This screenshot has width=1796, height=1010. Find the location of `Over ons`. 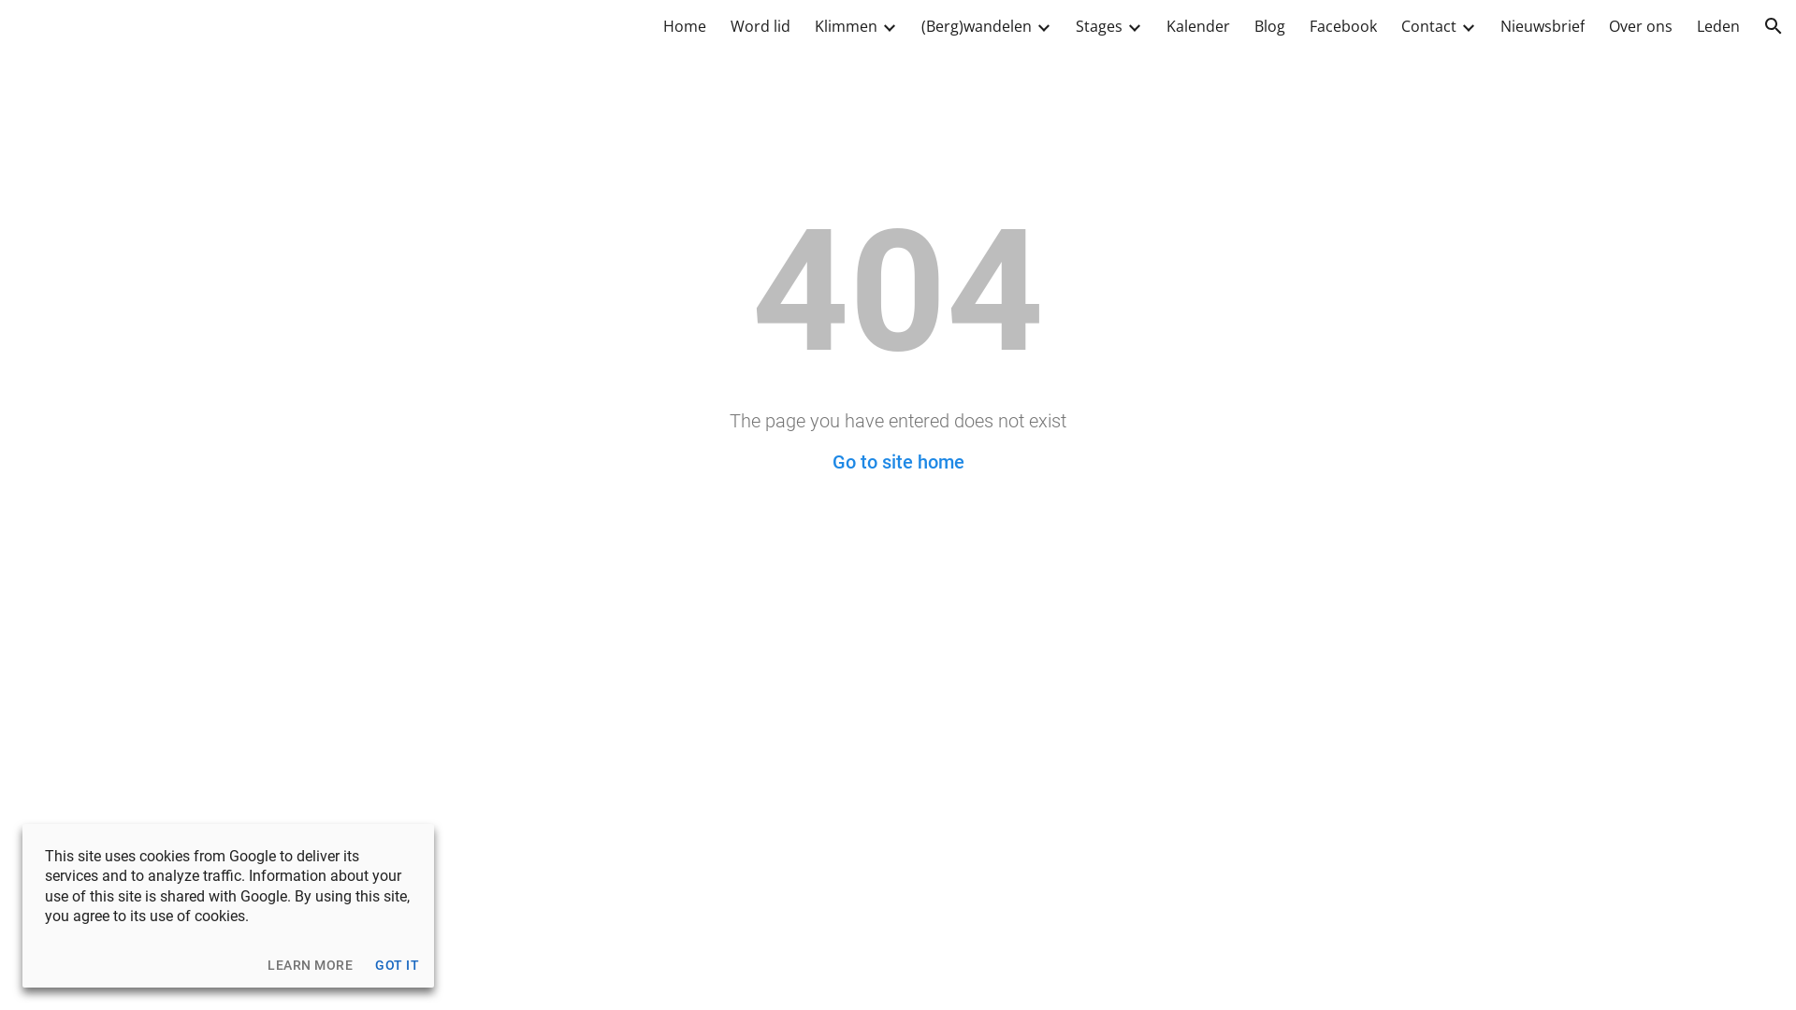

Over ons is located at coordinates (1641, 26).